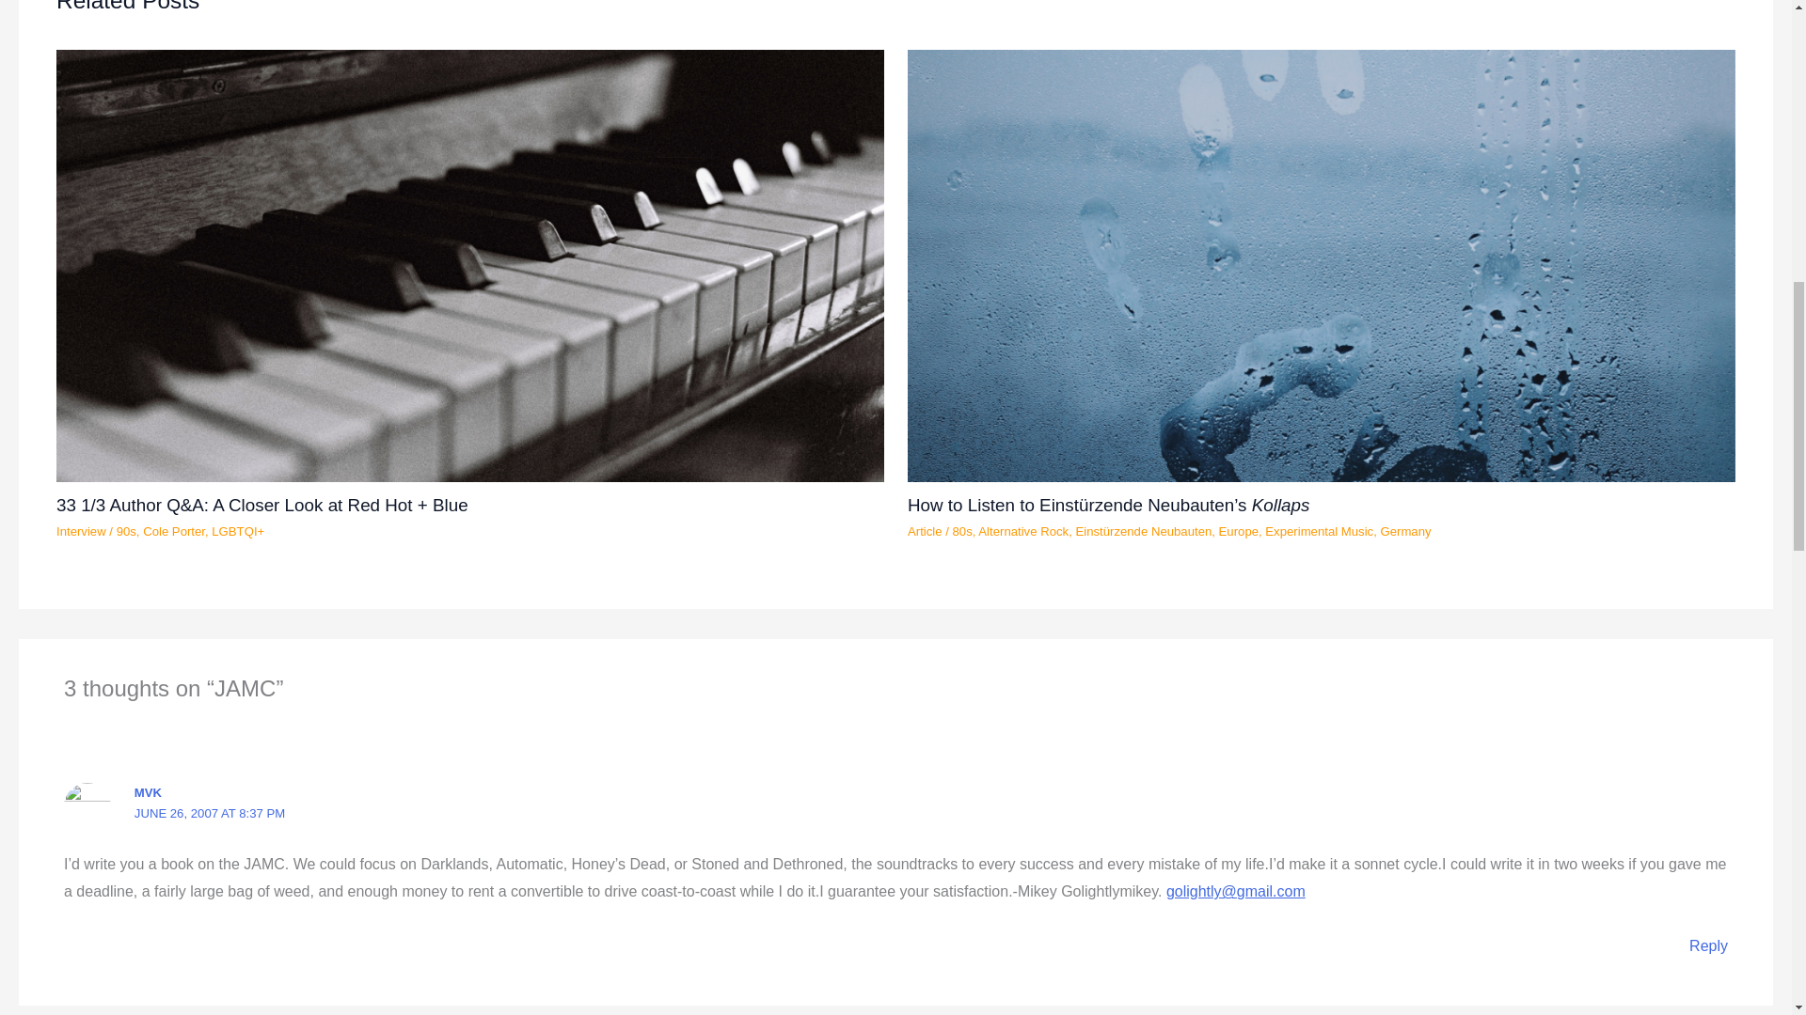  What do you see at coordinates (173, 532) in the screenshot?
I see `Cole Porter` at bounding box center [173, 532].